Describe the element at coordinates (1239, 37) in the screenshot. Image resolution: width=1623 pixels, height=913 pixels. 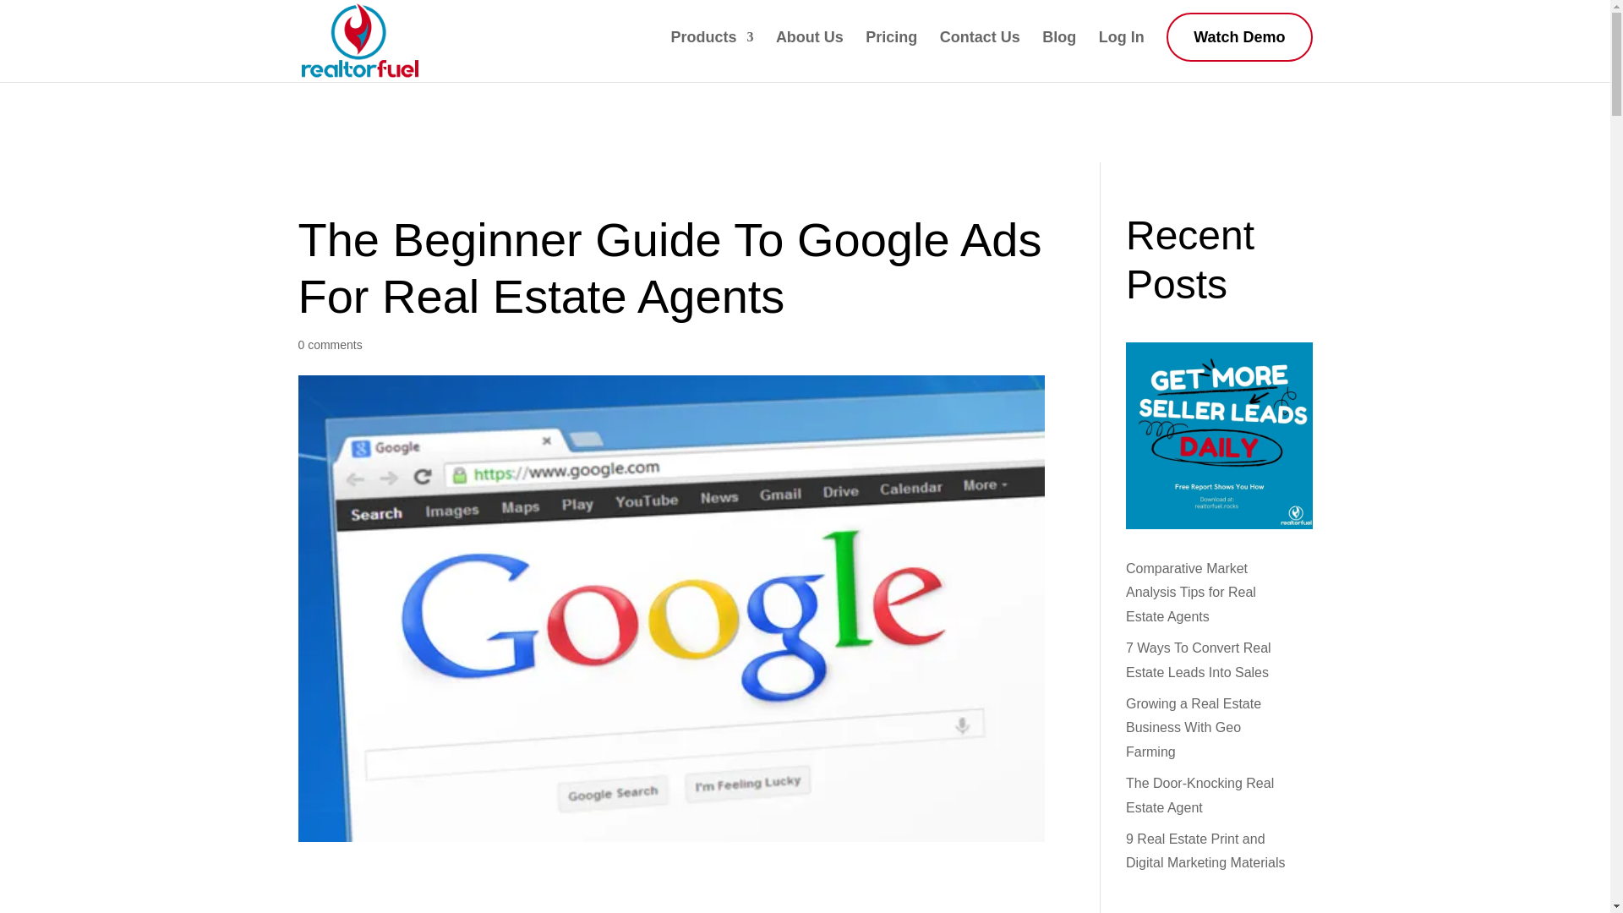
I see `Watch Demo` at that location.